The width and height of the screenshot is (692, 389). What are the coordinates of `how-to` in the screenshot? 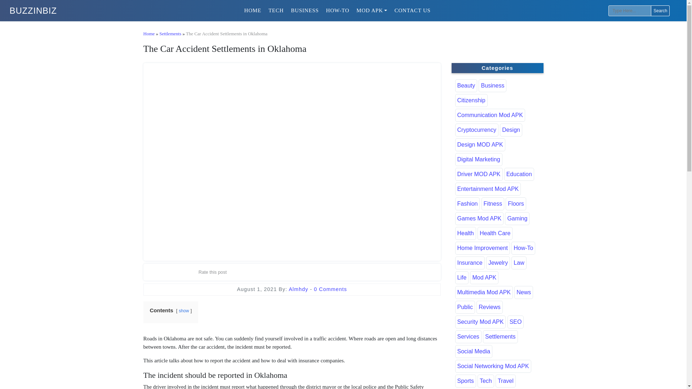 It's located at (337, 10).